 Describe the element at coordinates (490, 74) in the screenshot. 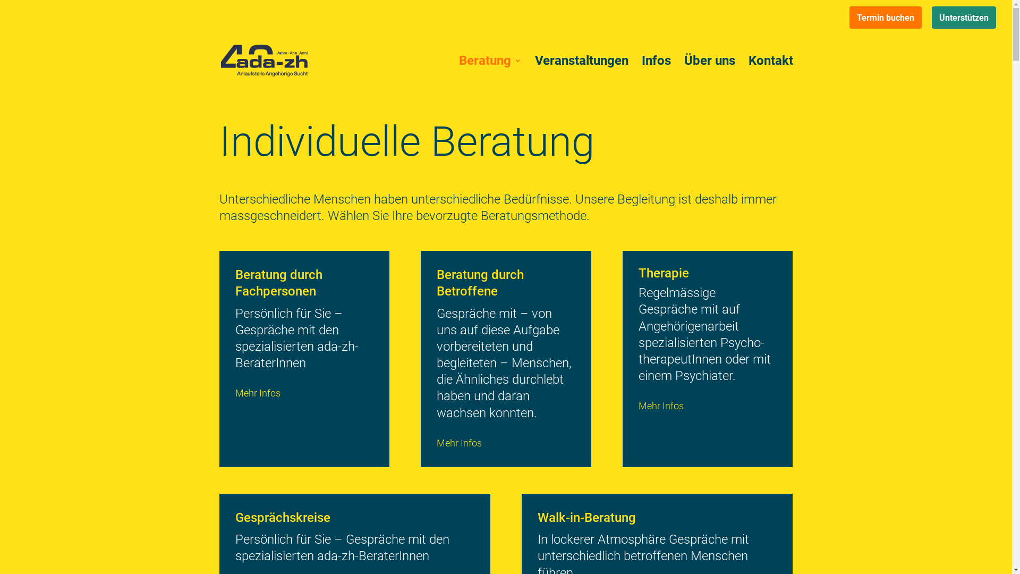

I see `Beratung` at that location.